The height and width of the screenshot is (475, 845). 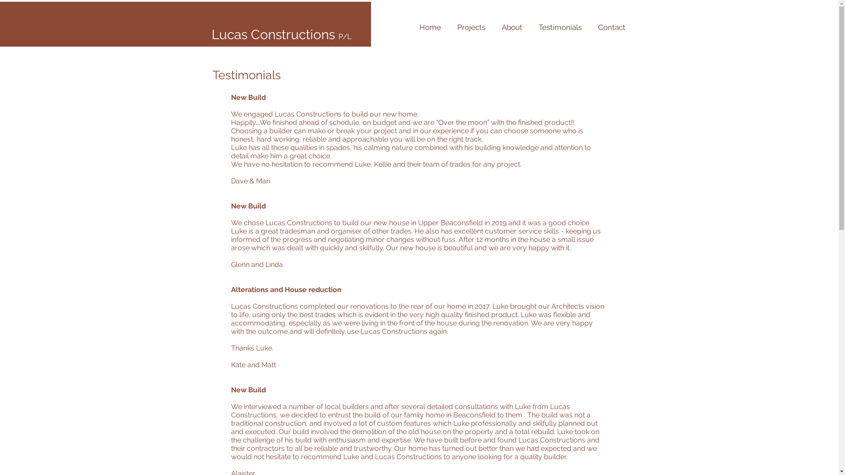 I want to click on Projects, so click(x=471, y=27).